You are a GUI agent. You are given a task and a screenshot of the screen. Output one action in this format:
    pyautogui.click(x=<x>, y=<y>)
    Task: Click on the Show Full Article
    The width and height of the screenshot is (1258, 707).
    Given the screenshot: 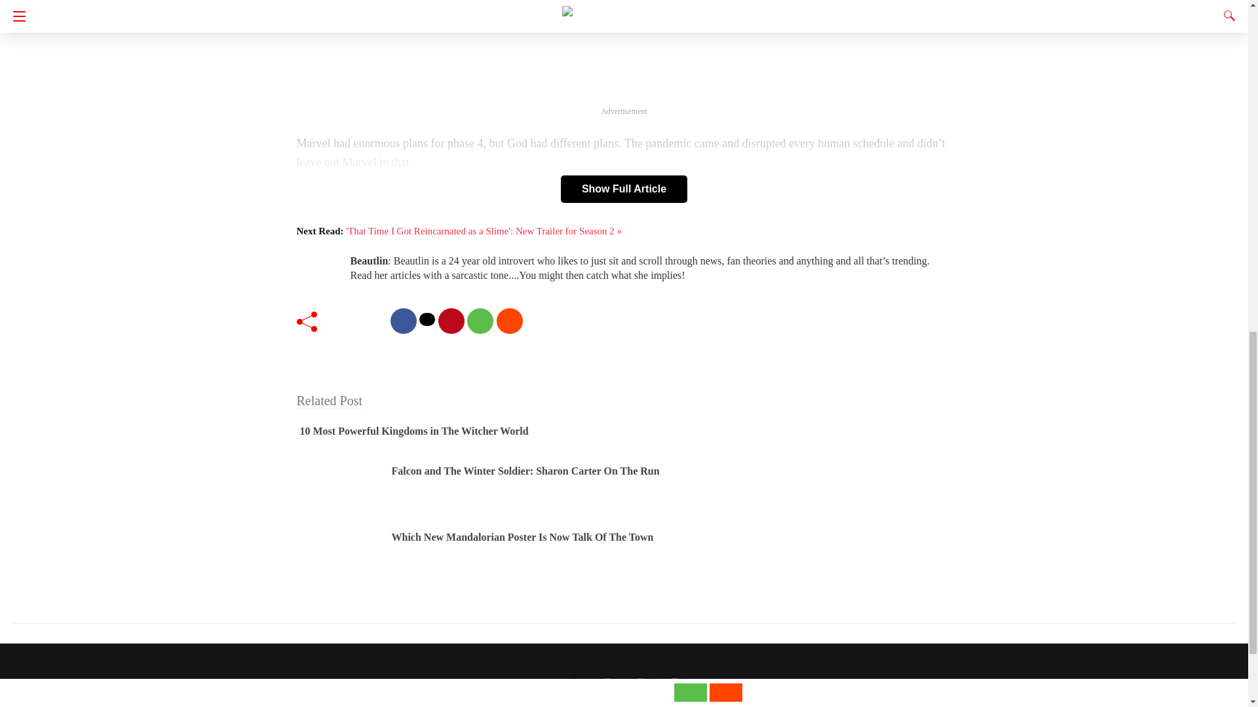 What is the action you would take?
    pyautogui.click(x=624, y=189)
    